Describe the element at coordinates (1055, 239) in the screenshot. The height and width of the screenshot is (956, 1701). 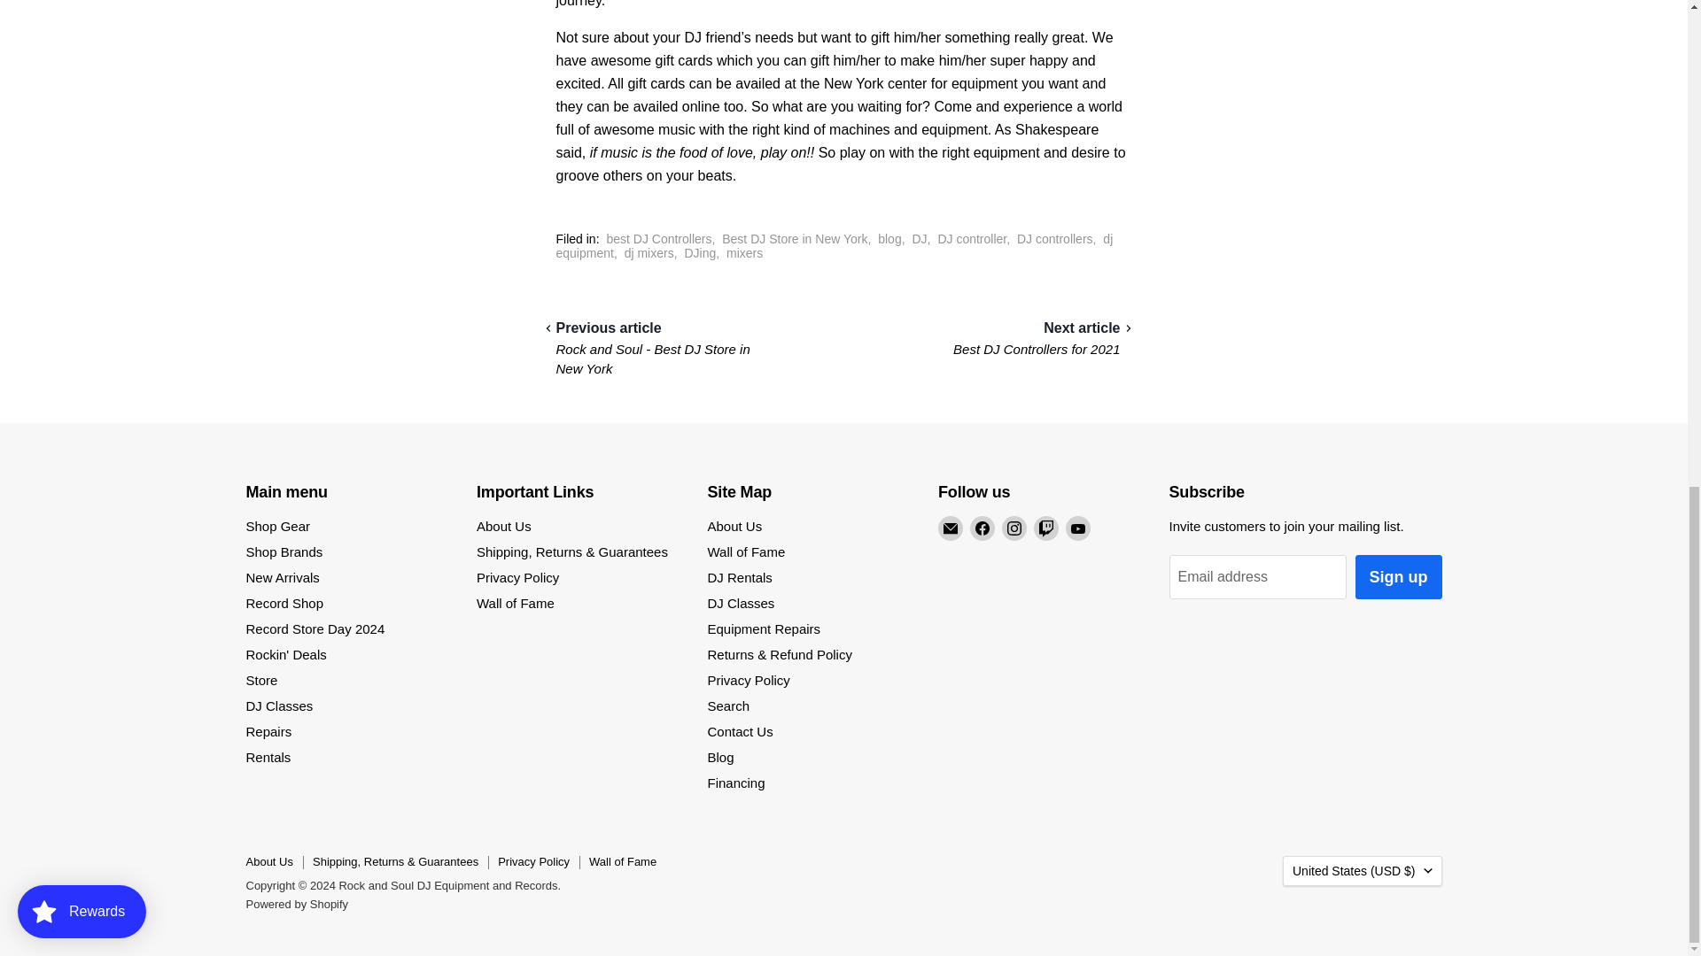
I see `Show articles tagged DJ controllers` at that location.